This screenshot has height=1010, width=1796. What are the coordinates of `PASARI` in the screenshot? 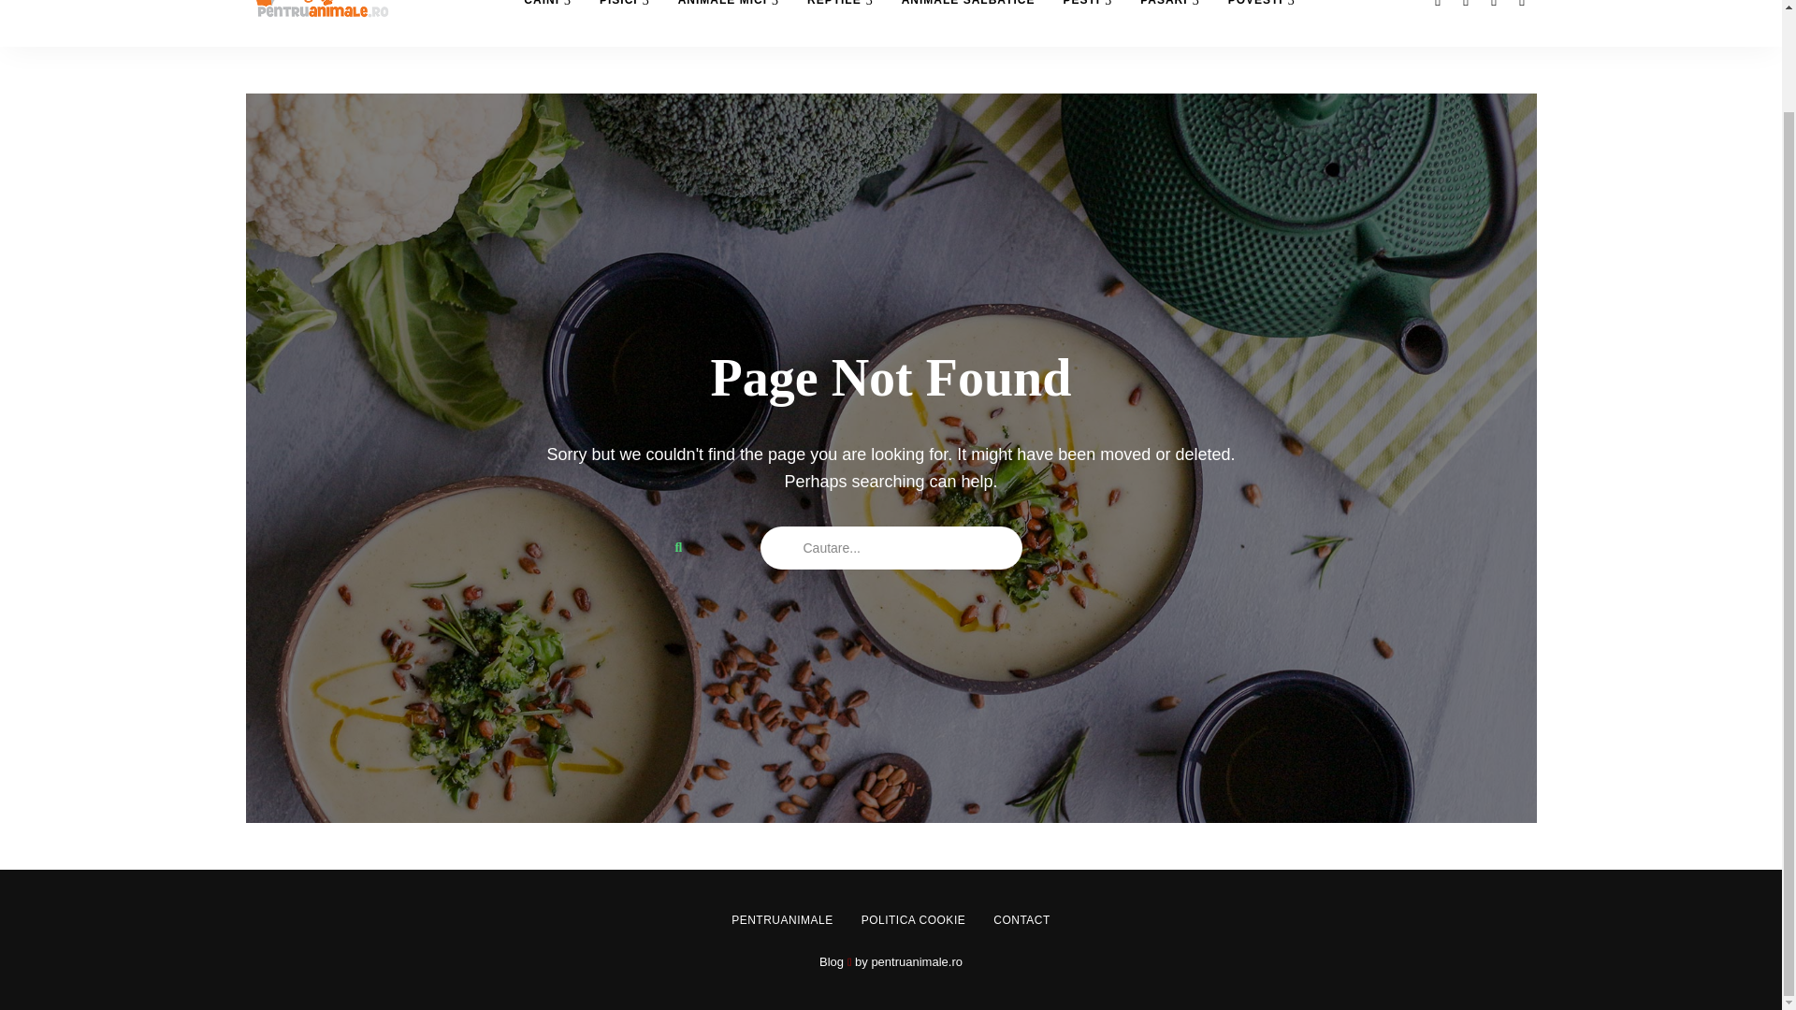 It's located at (1169, 22).